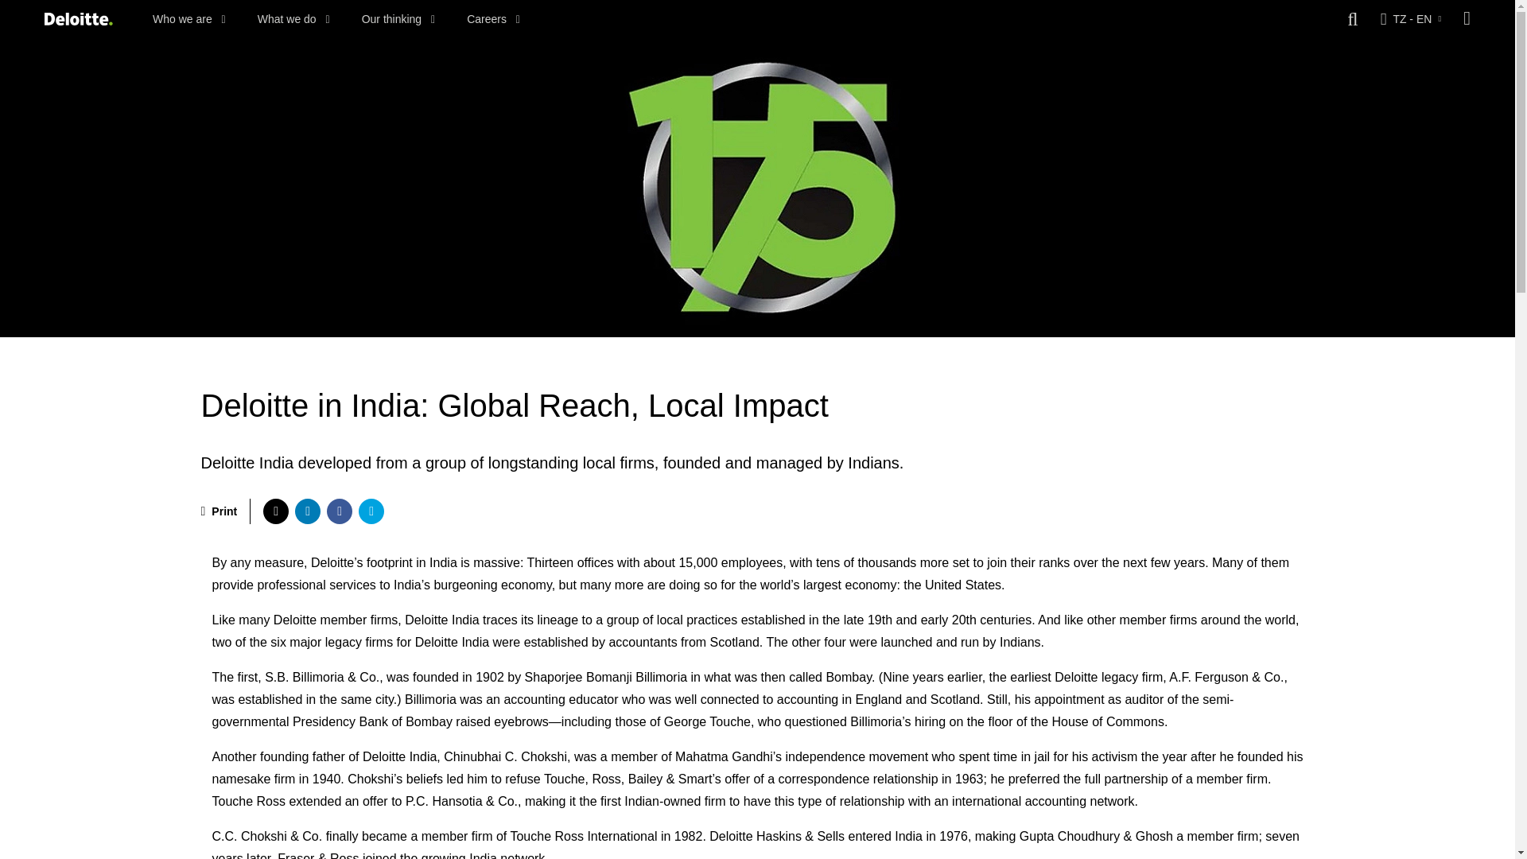 Image resolution: width=1527 pixels, height=859 pixels. I want to click on share via facebook, so click(339, 511).